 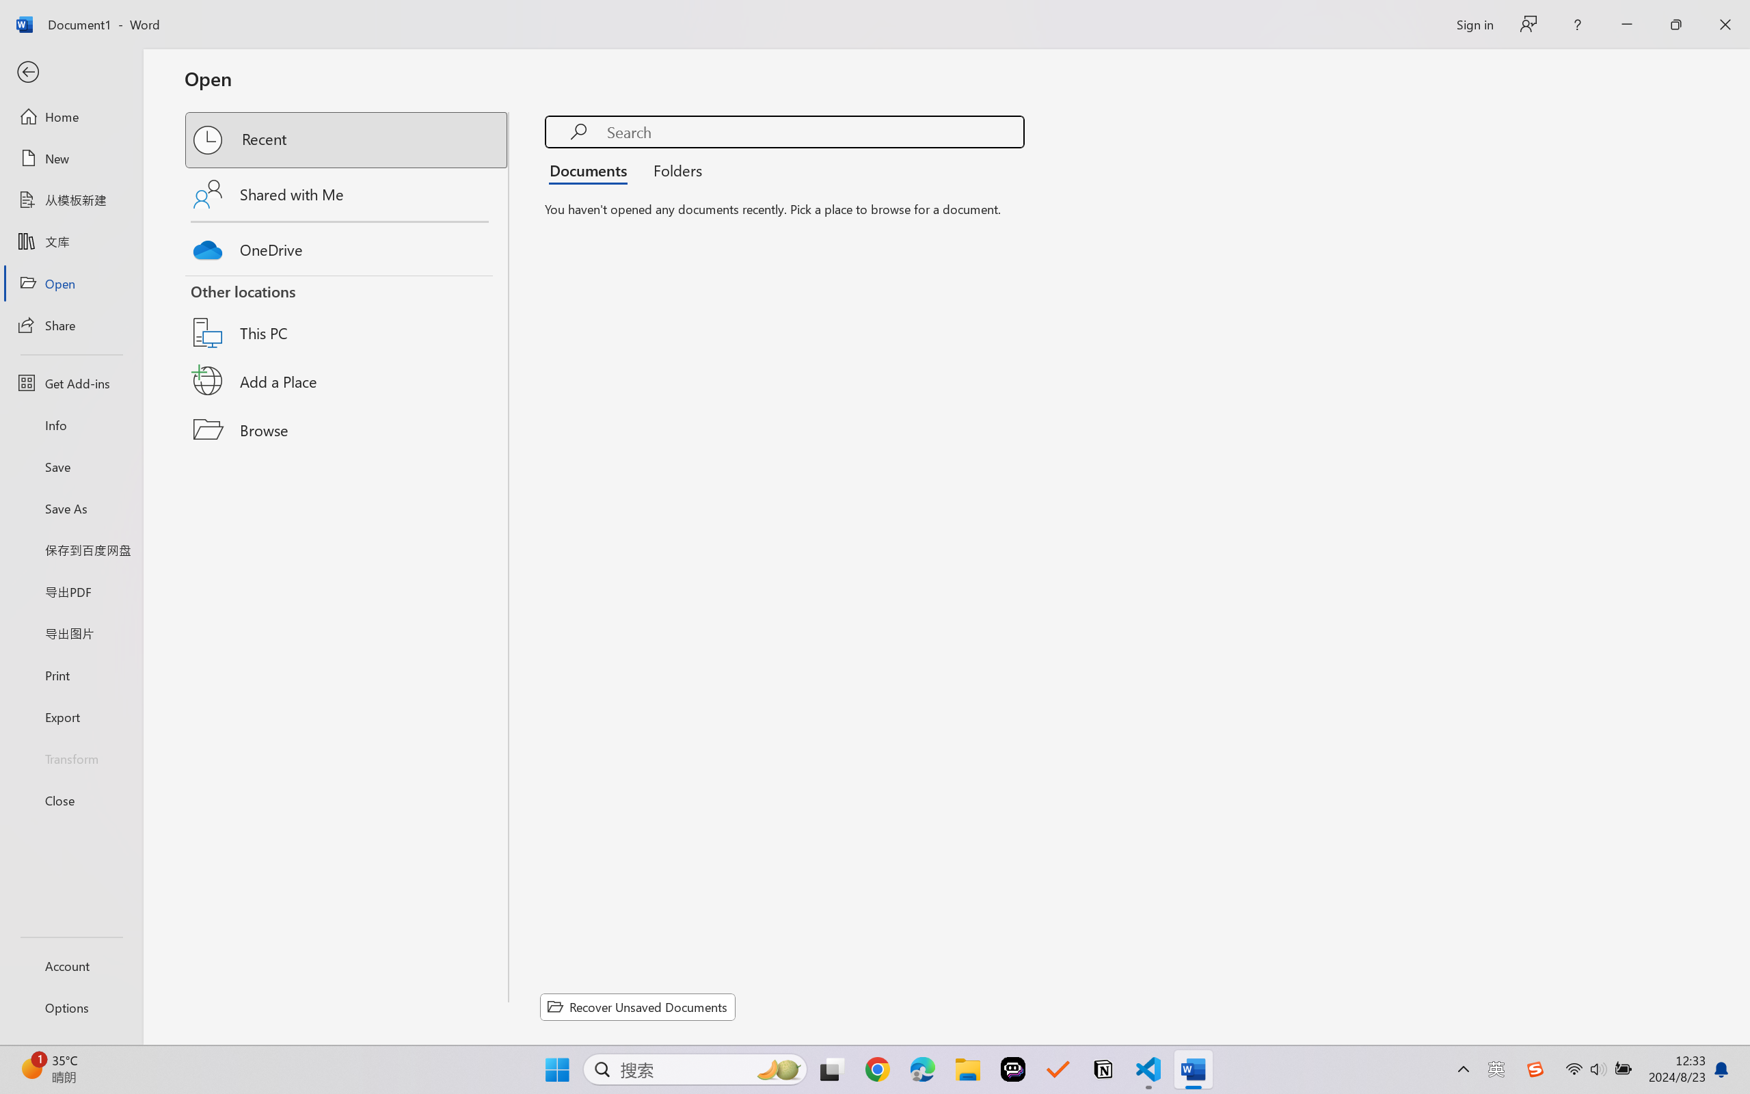 I want to click on New, so click(x=71, y=159).